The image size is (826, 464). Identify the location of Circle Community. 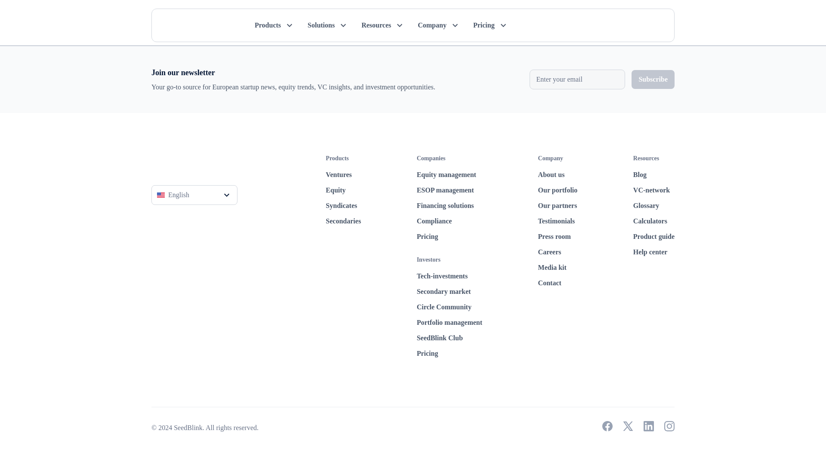
(450, 307).